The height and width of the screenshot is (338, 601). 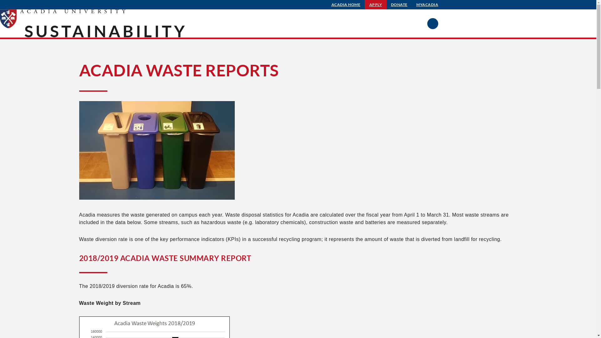 What do you see at coordinates (399, 5) in the screenshot?
I see `DONATE` at bounding box center [399, 5].